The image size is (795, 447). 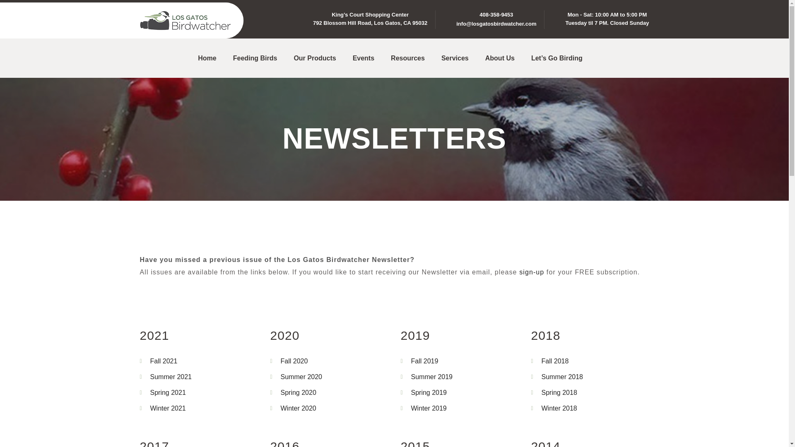 I want to click on Fall 2021, so click(x=164, y=361).